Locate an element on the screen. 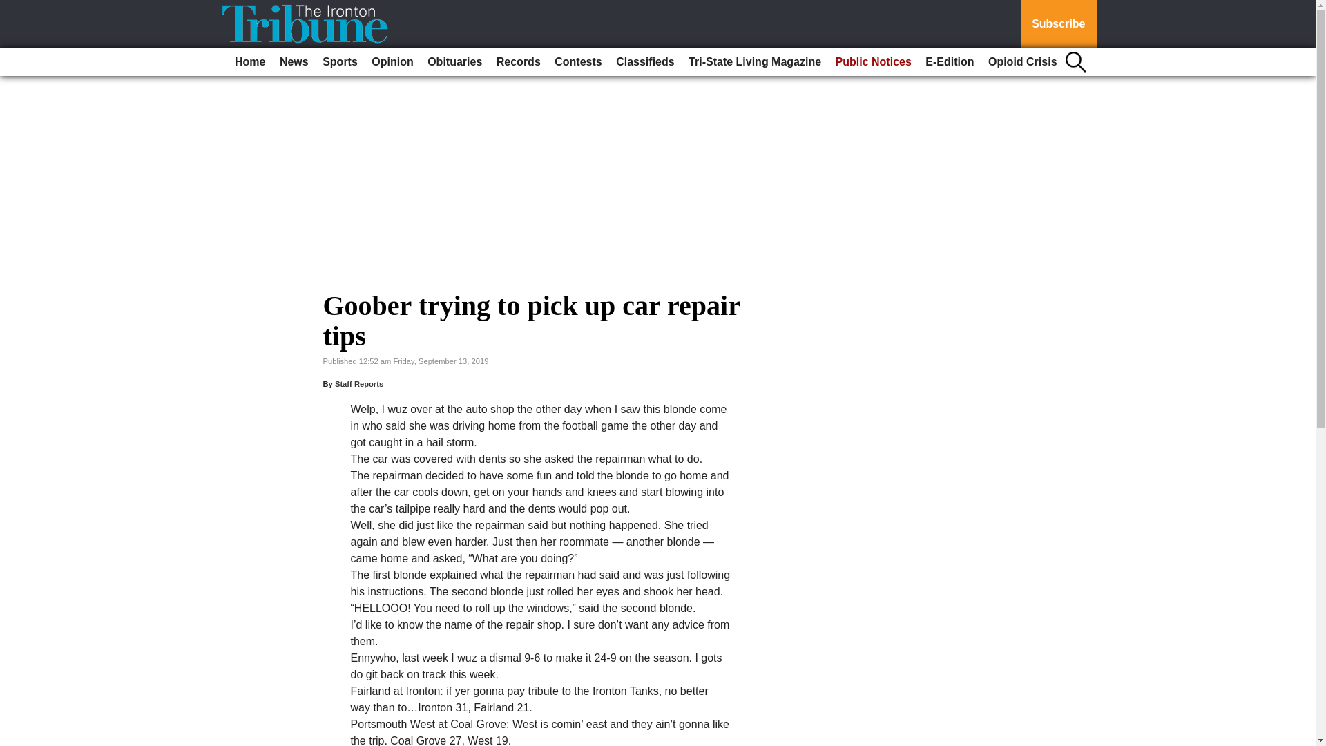 This screenshot has width=1326, height=746. Staff Reports is located at coordinates (359, 383).